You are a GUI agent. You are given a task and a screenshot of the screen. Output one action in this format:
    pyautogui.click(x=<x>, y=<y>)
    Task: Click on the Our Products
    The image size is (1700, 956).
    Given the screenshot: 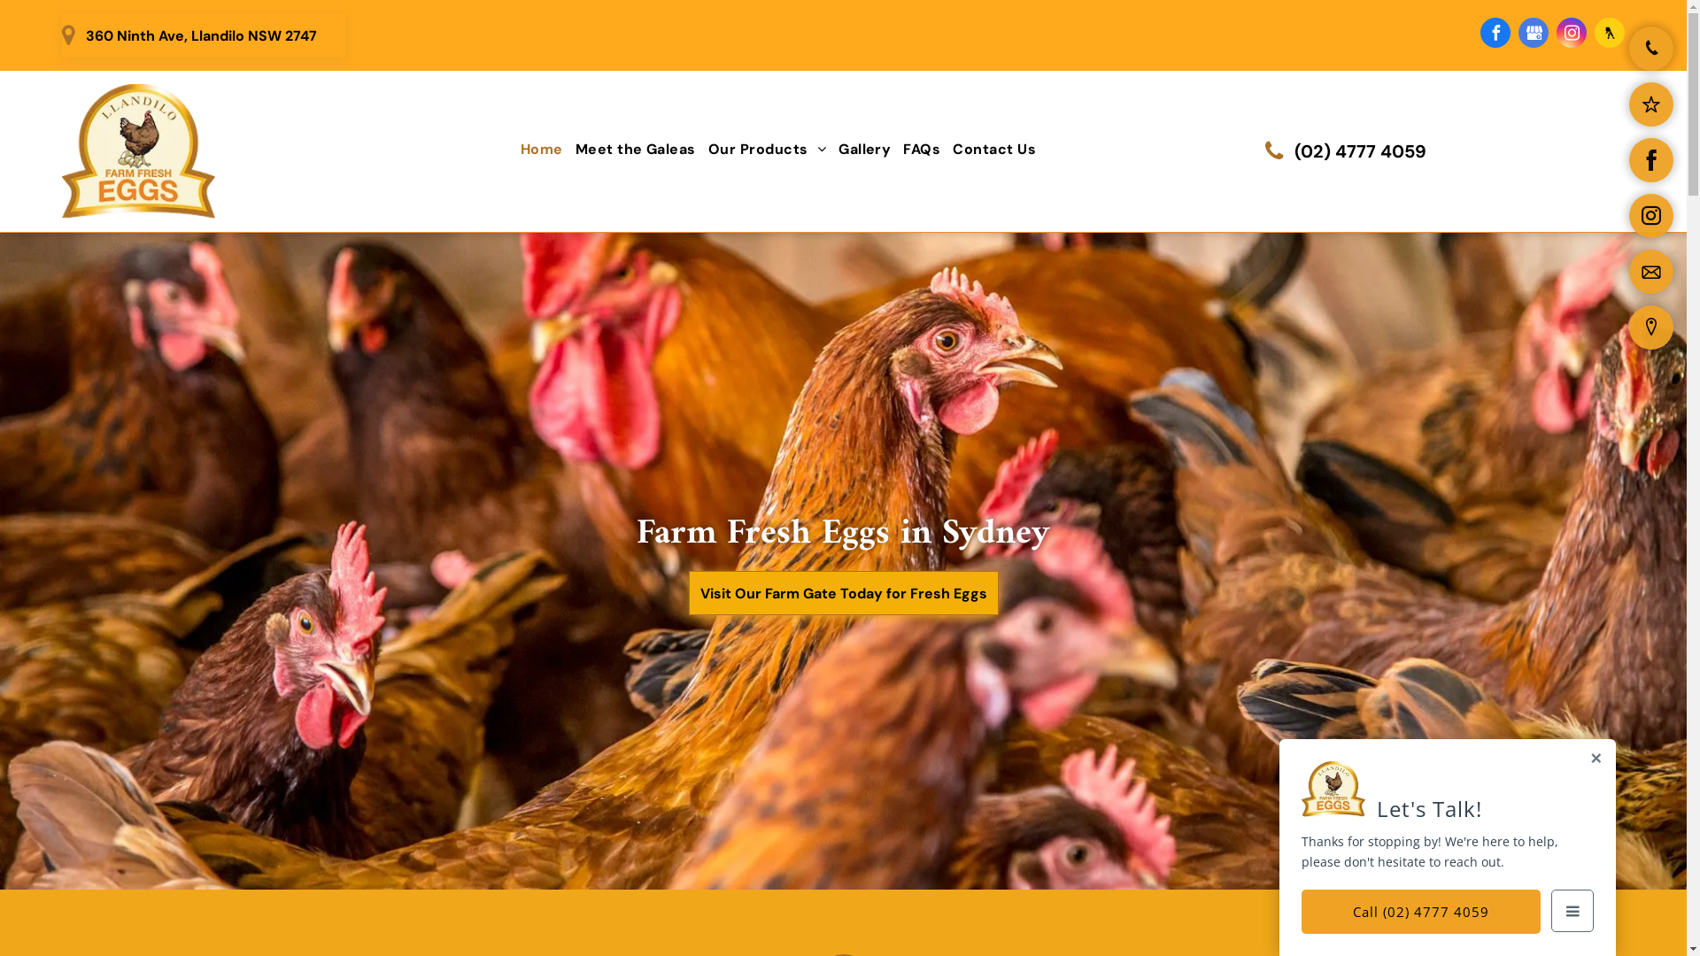 What is the action you would take?
    pyautogui.click(x=767, y=150)
    